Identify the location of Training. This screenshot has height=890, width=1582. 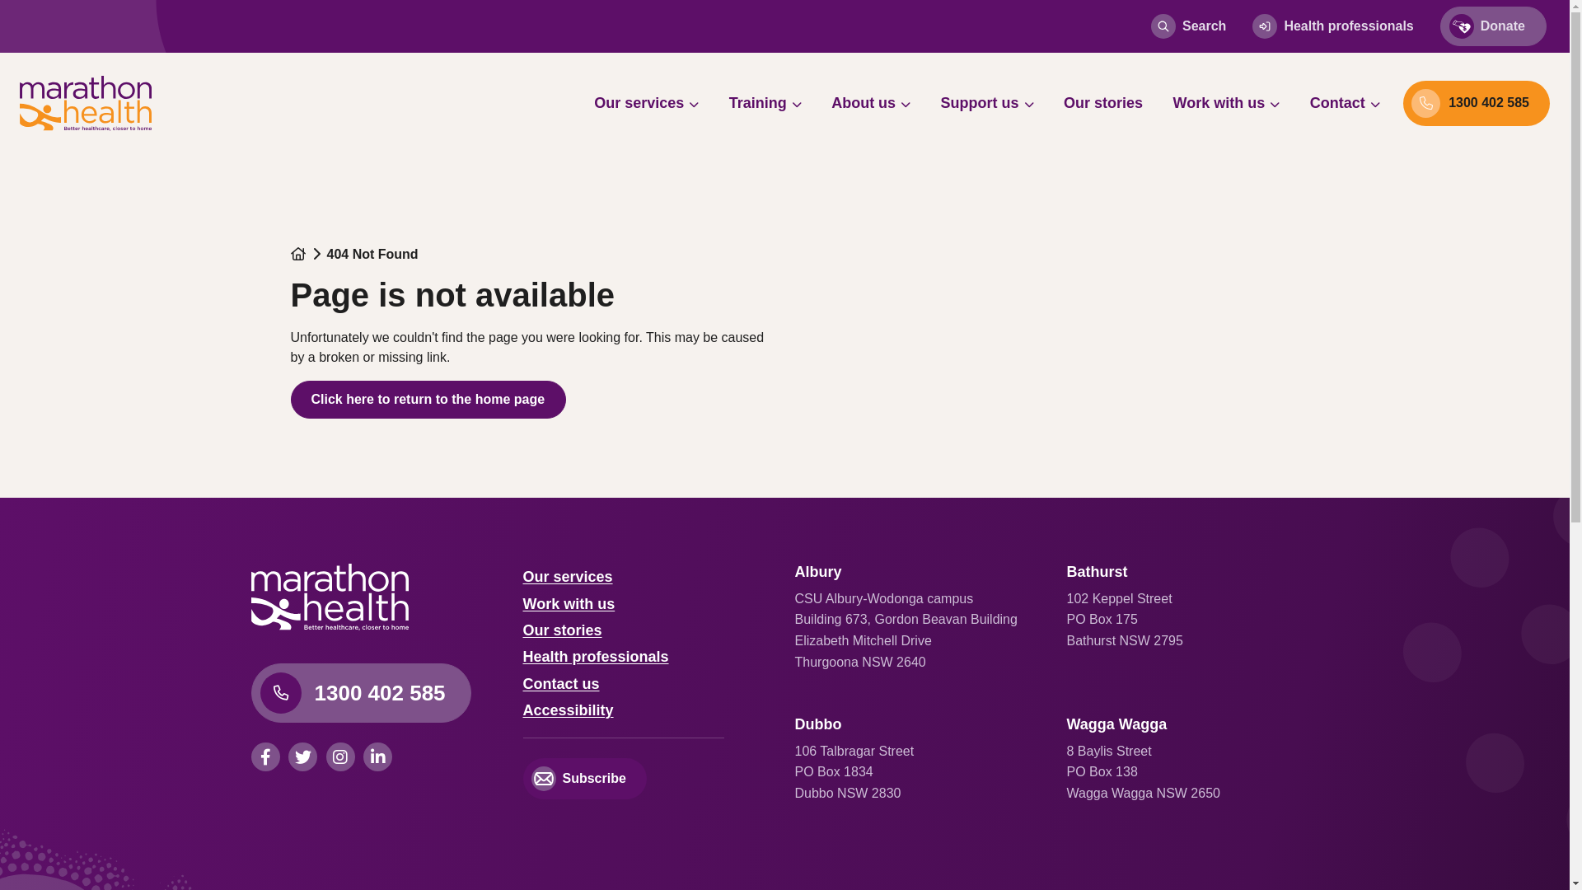
(765, 103).